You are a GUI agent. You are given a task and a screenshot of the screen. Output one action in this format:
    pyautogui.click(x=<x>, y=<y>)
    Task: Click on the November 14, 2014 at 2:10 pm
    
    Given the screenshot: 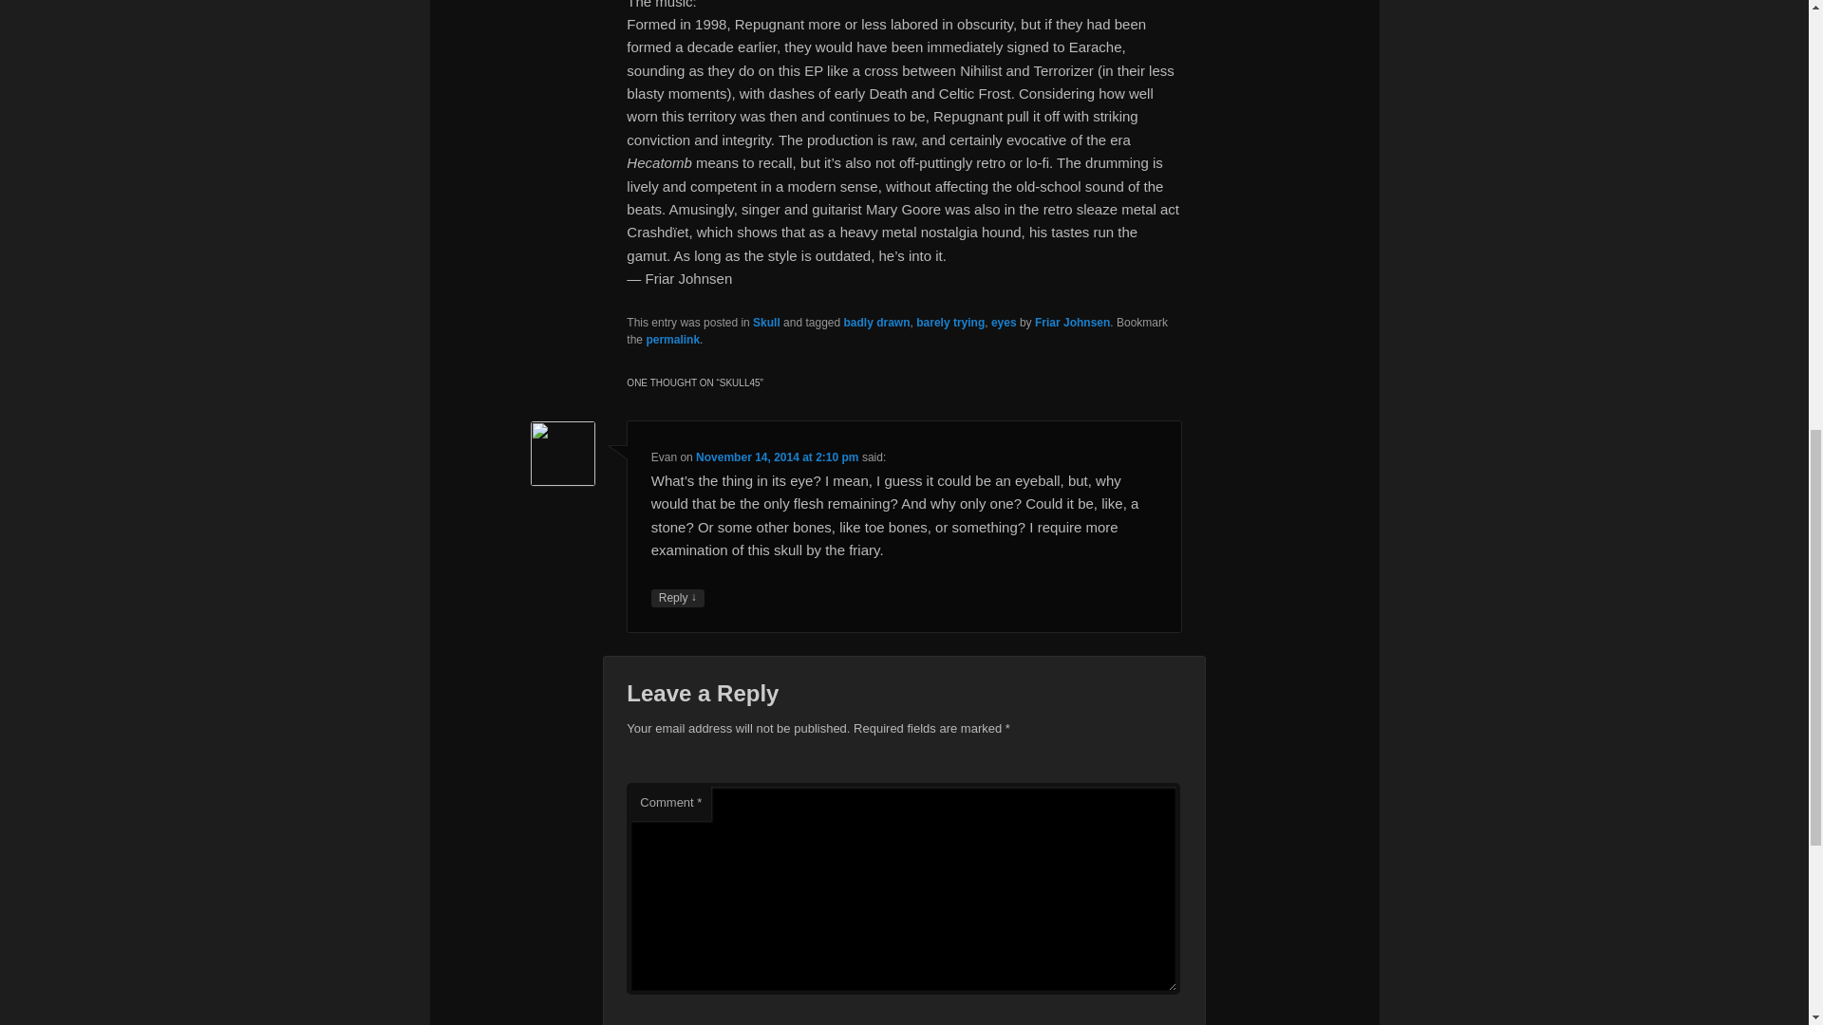 What is the action you would take?
    pyautogui.click(x=777, y=457)
    